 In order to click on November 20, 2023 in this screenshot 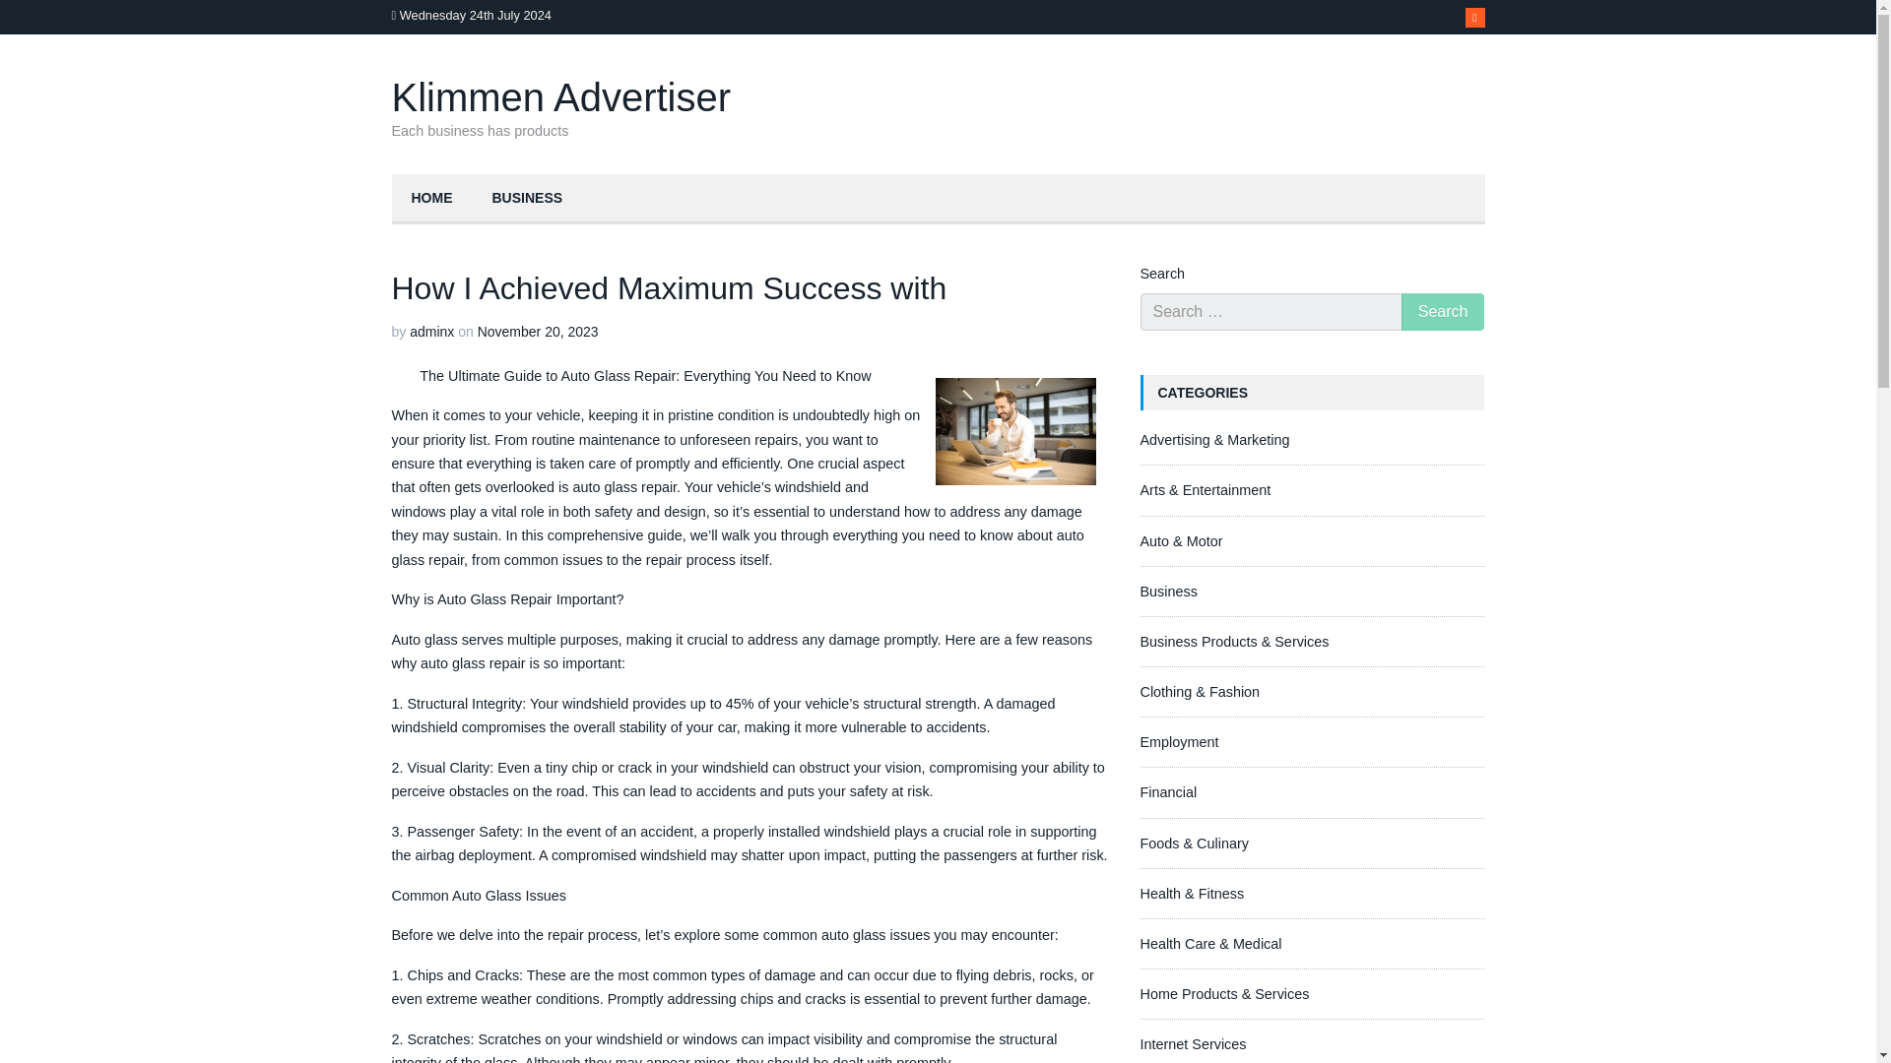, I will do `click(538, 331)`.